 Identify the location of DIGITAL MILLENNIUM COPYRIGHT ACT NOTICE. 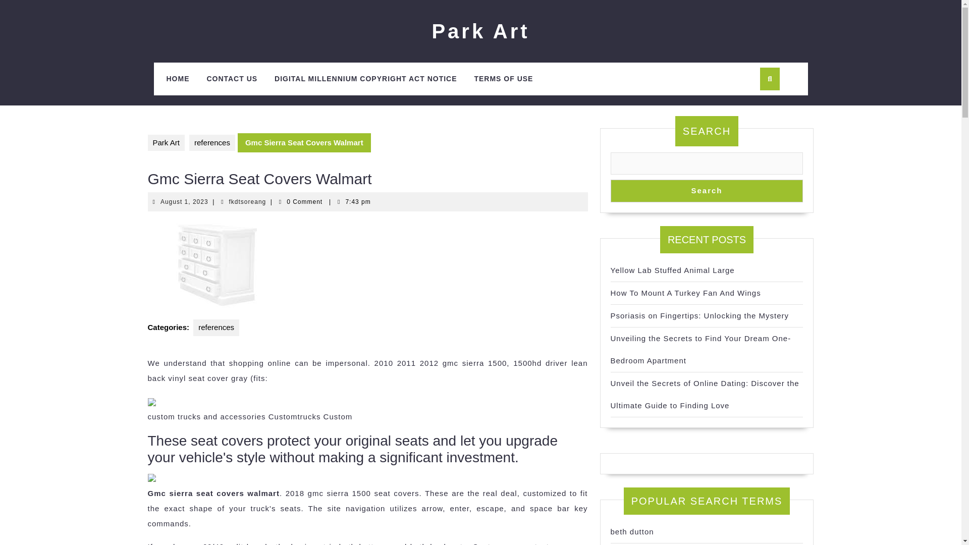
(184, 202).